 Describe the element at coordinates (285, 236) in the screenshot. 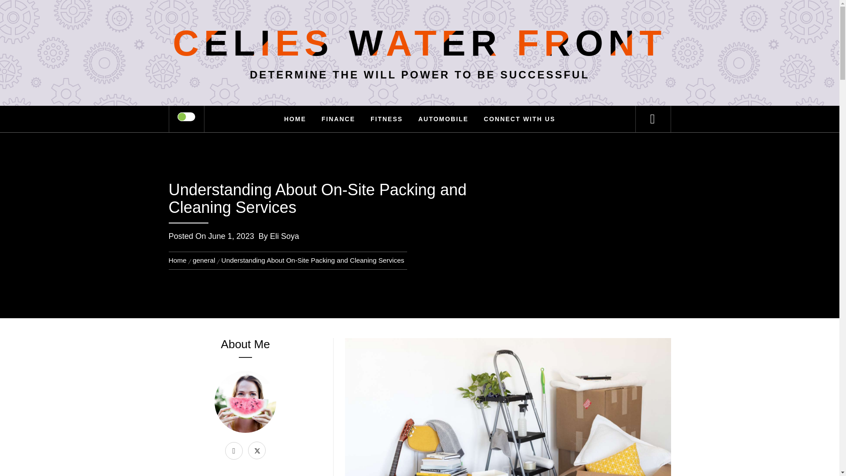

I see `Eli Soya` at that location.